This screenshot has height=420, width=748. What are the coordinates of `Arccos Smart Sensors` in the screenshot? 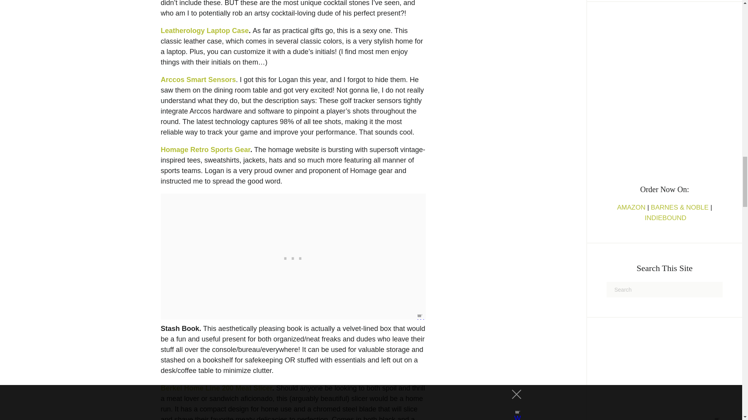 It's located at (198, 79).